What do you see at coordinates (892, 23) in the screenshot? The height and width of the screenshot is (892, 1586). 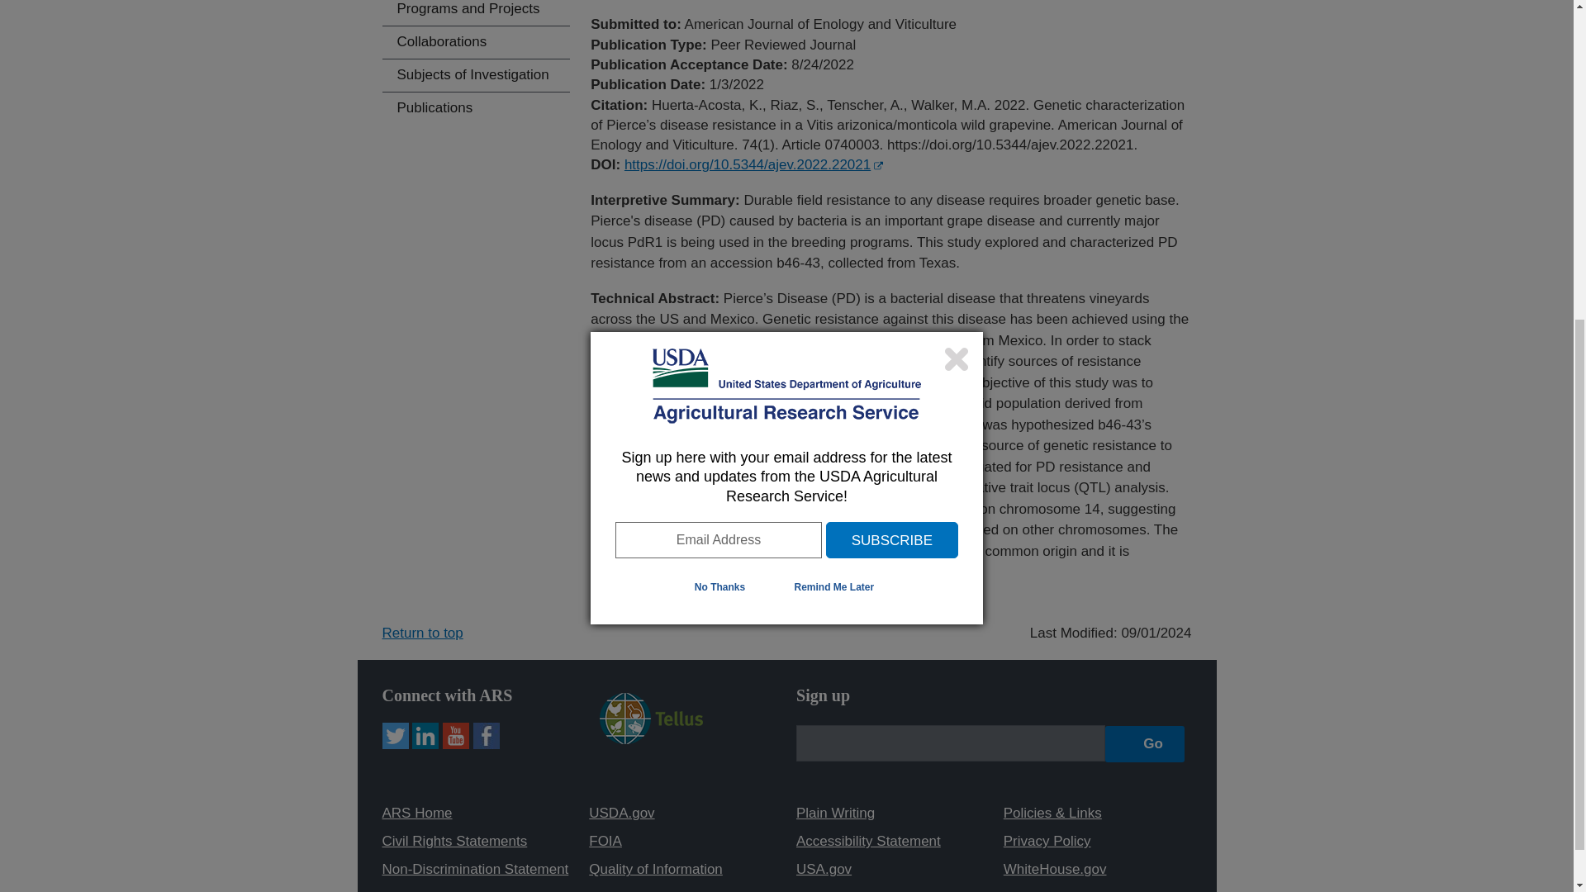 I see `Subscribe` at bounding box center [892, 23].